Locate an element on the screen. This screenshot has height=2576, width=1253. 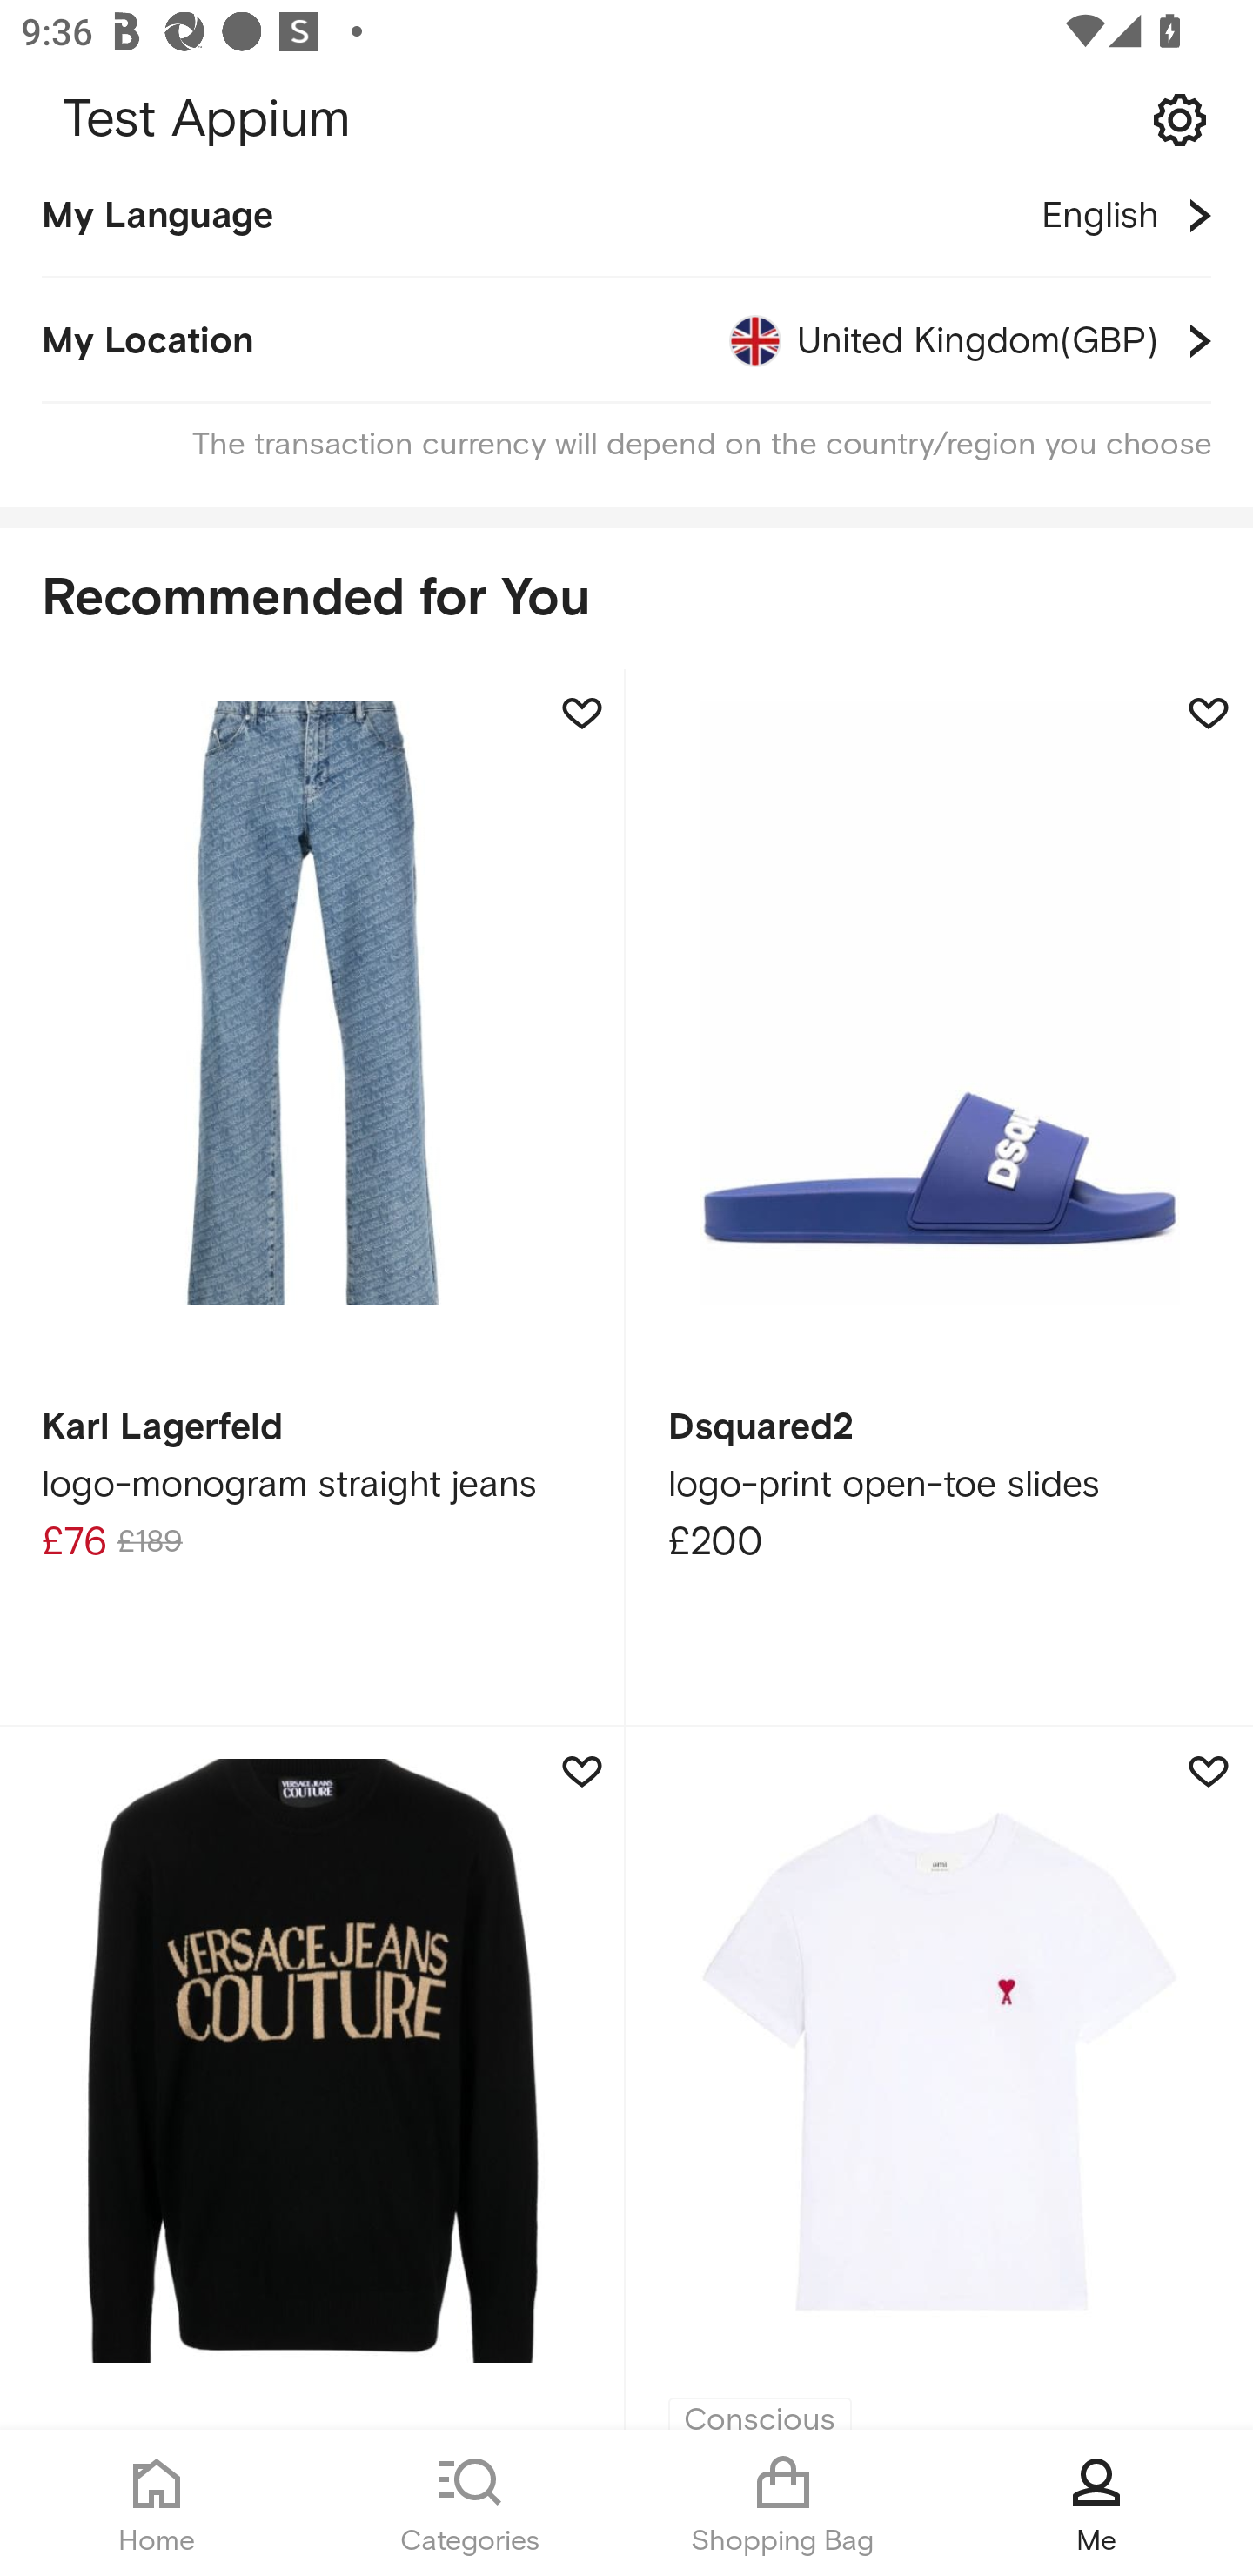
Dsquared2 logo-print open-toe slides £200 is located at coordinates (940, 1199).